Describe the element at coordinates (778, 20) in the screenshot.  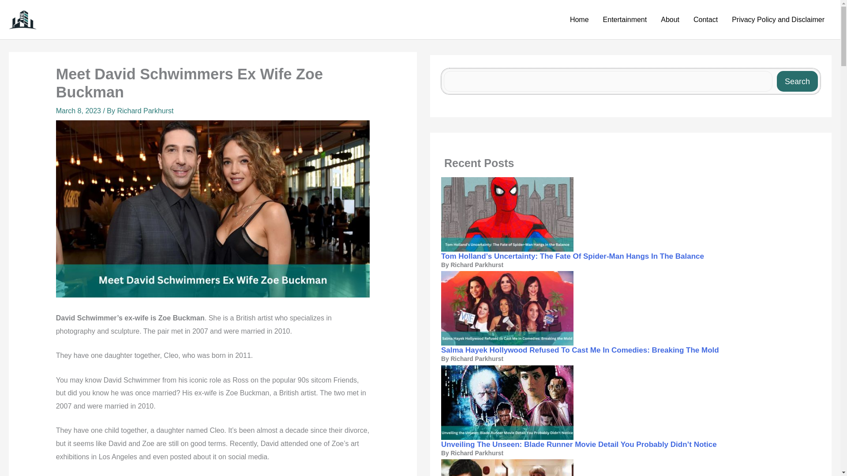
I see `Privacy Policy and Disclaimer` at that location.